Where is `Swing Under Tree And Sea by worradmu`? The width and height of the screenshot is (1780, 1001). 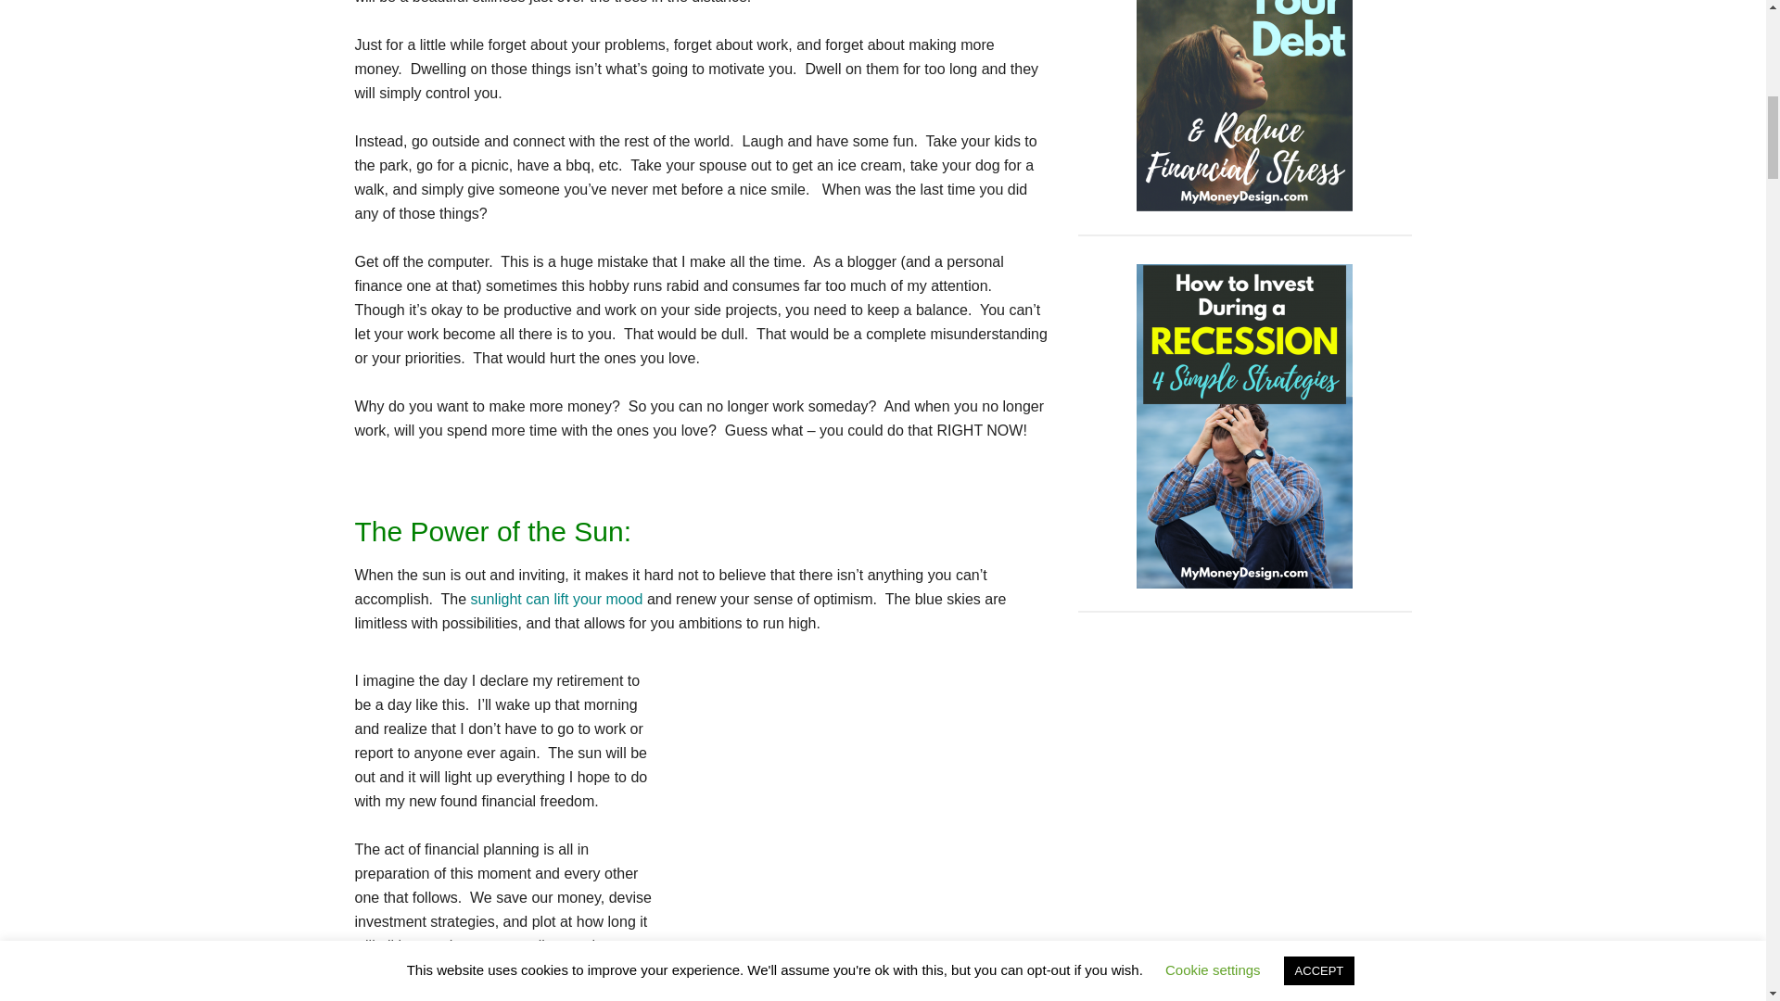 Swing Under Tree And Sea by worradmu is located at coordinates (853, 806).